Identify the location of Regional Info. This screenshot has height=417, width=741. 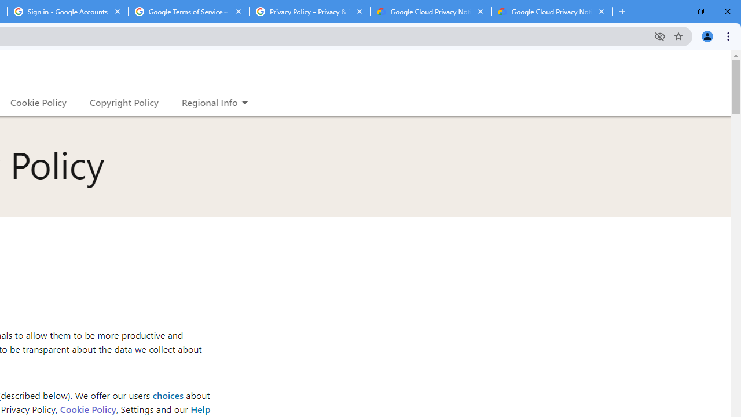
(210, 102).